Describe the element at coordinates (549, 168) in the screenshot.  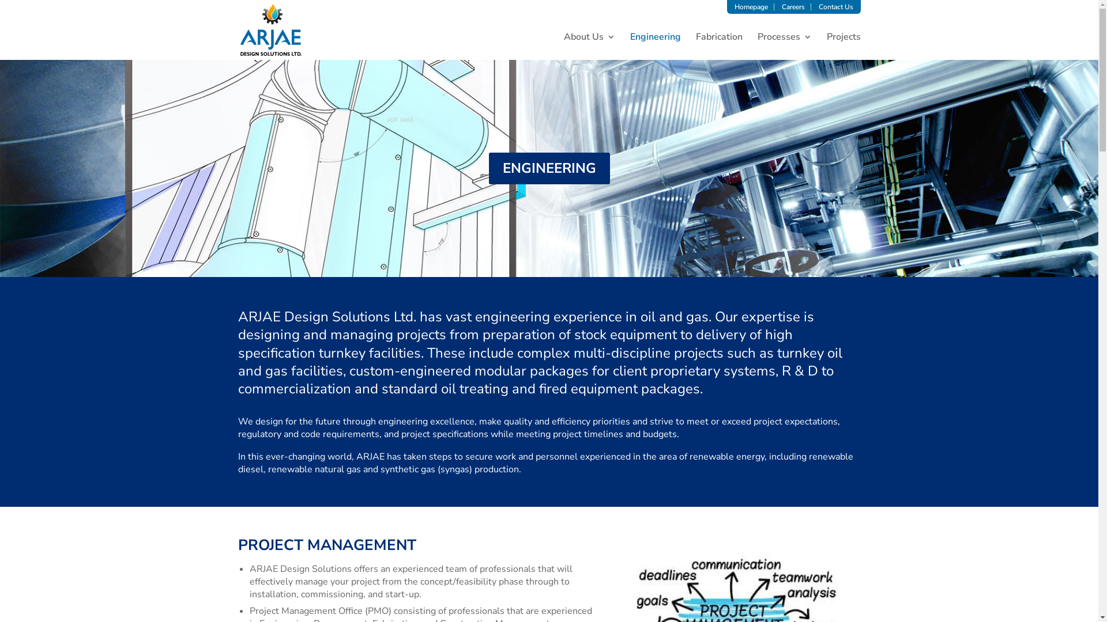
I see `ENGINEERING` at that location.